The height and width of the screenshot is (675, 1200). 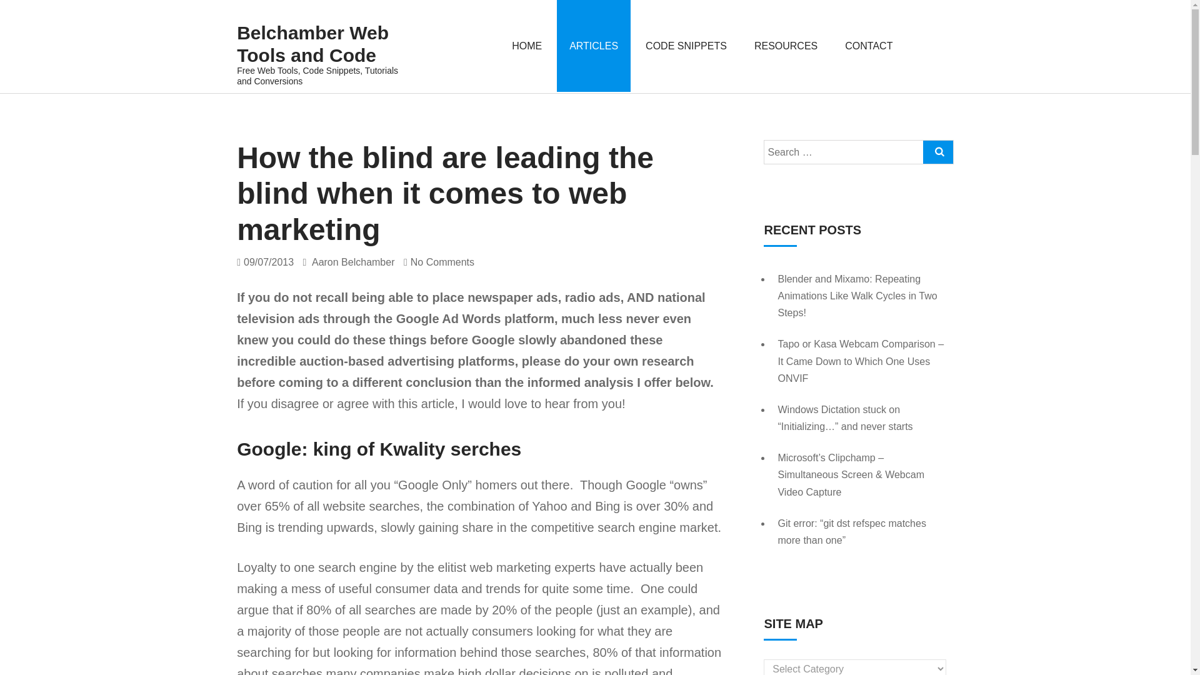 I want to click on CODE SNIPPETS, so click(x=686, y=46).